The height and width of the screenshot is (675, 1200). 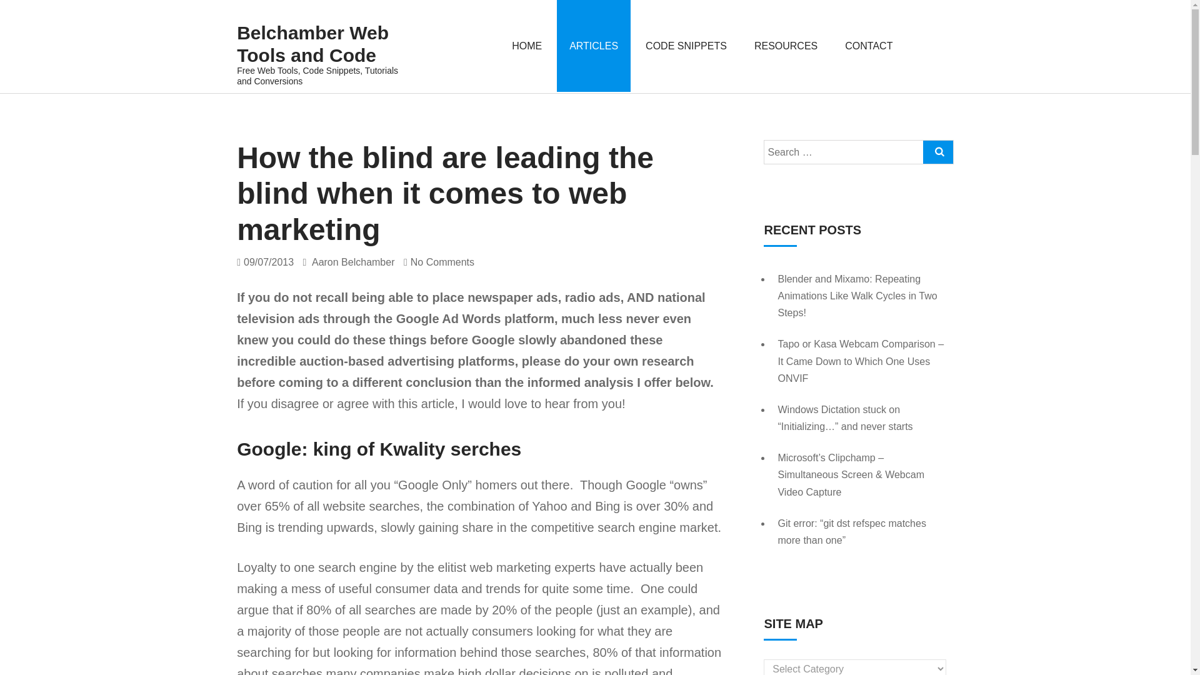 I want to click on CODE SNIPPETS, so click(x=686, y=46).